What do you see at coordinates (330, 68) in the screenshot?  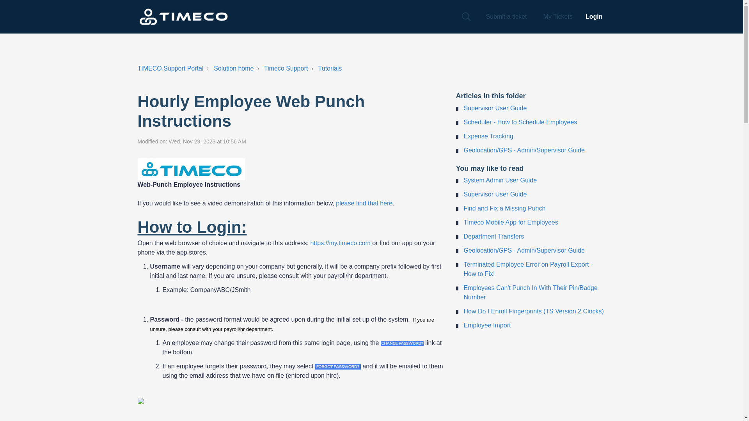 I see `Tutorials` at bounding box center [330, 68].